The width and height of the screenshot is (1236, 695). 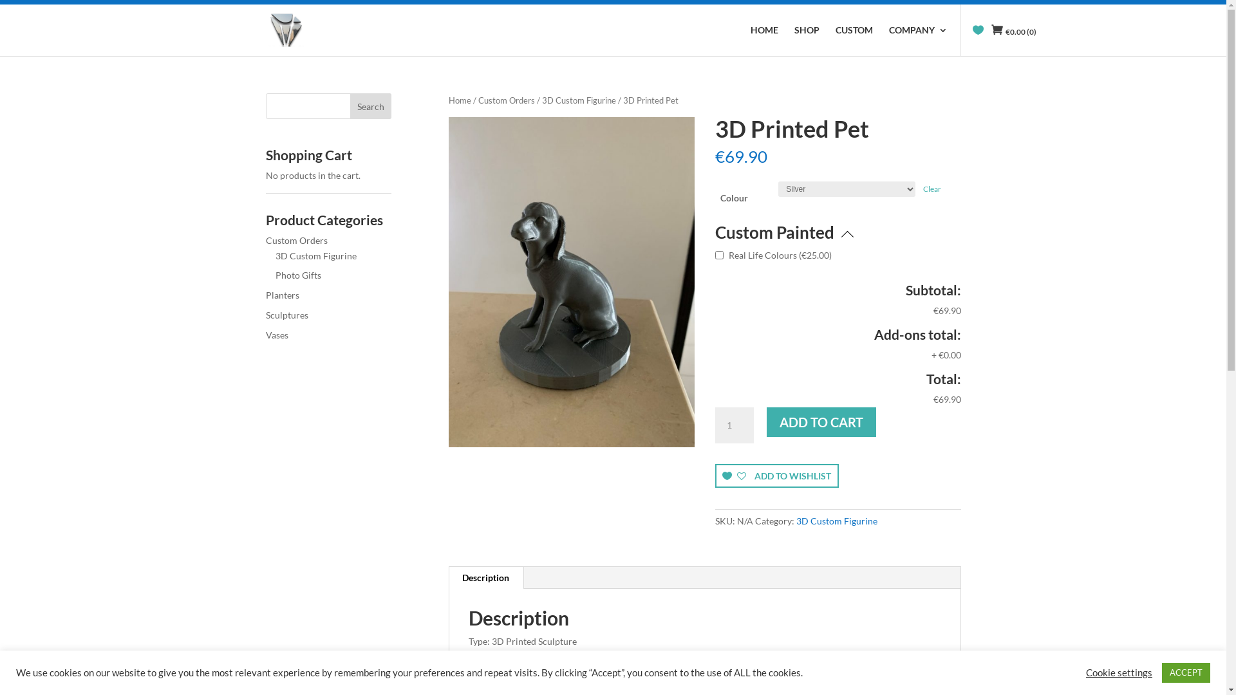 What do you see at coordinates (932, 189) in the screenshot?
I see `Clear` at bounding box center [932, 189].